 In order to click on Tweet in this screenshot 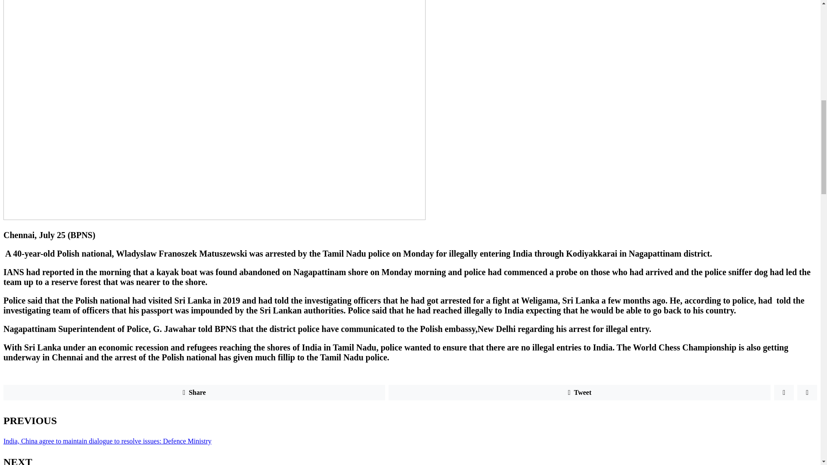, I will do `click(580, 393)`.